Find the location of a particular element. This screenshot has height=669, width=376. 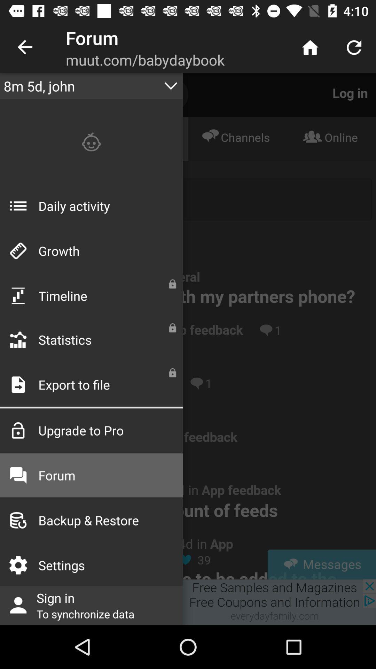

sign in with saved data is located at coordinates (188, 602).